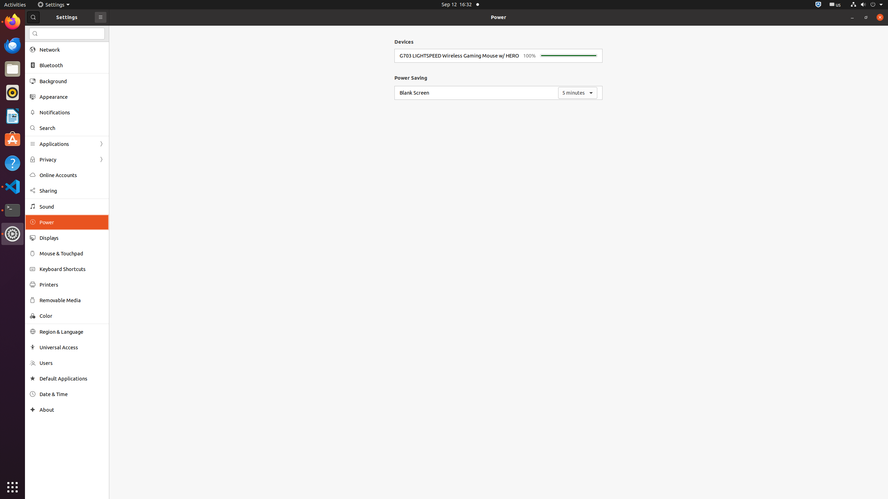 This screenshot has width=888, height=499. What do you see at coordinates (46, 66) in the screenshot?
I see `Trash` at bounding box center [46, 66].